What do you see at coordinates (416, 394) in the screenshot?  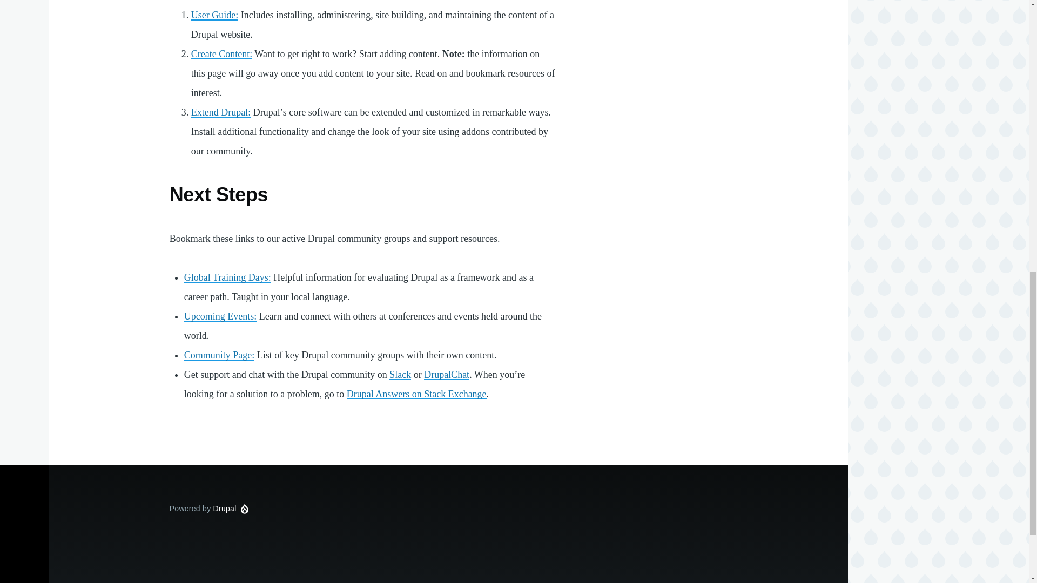 I see `Drupal Answers on Stack Exchange` at bounding box center [416, 394].